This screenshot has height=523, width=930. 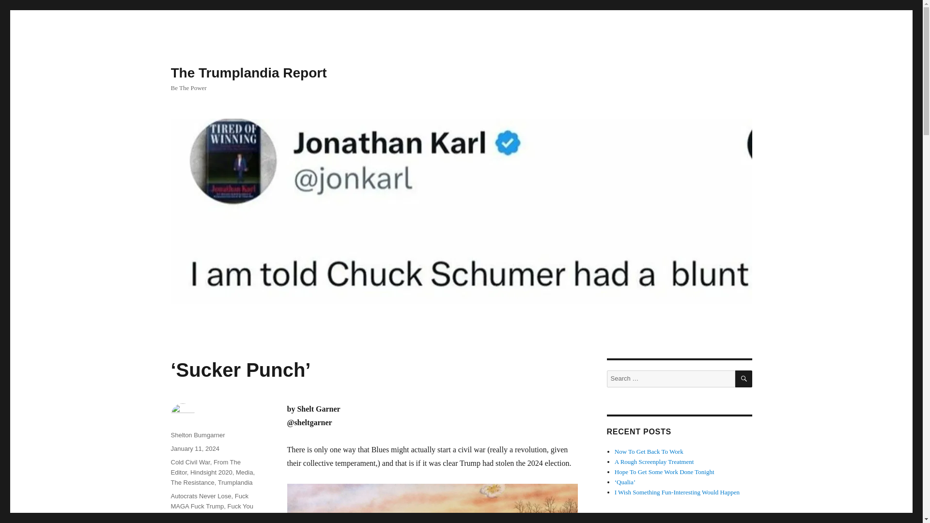 What do you see at coordinates (201, 496) in the screenshot?
I see `Autocrats Never Lose` at bounding box center [201, 496].